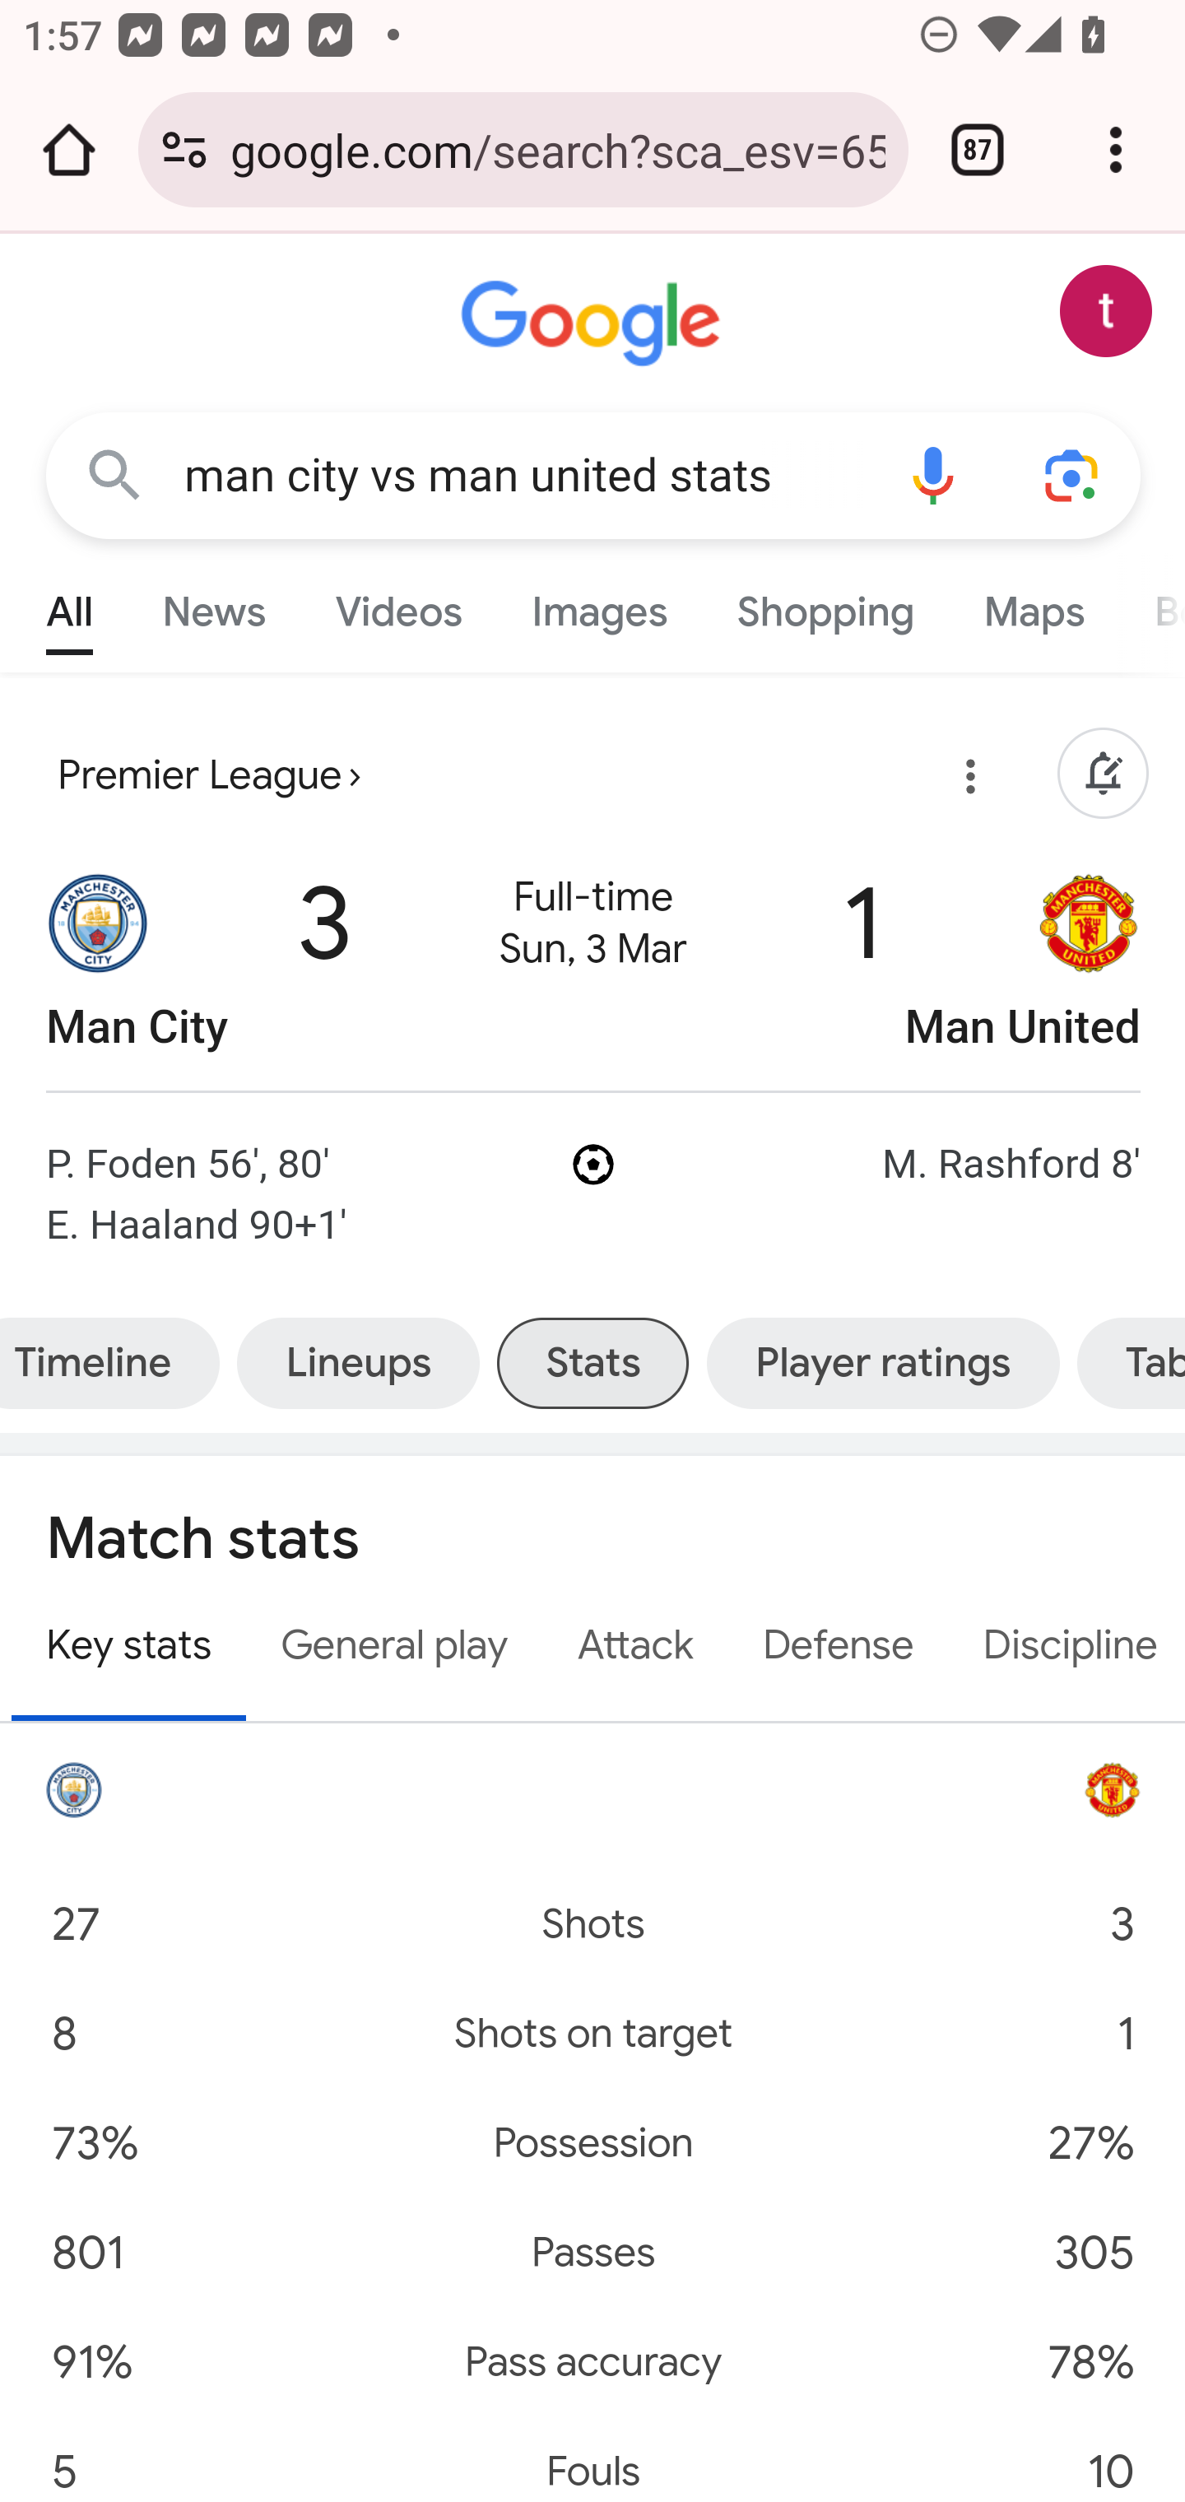  Describe the element at coordinates (592, 1363) in the screenshot. I see `Stats` at that location.